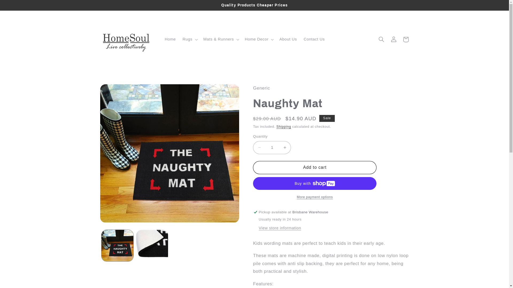  Describe the element at coordinates (315, 197) in the screenshot. I see `More payment options` at that location.